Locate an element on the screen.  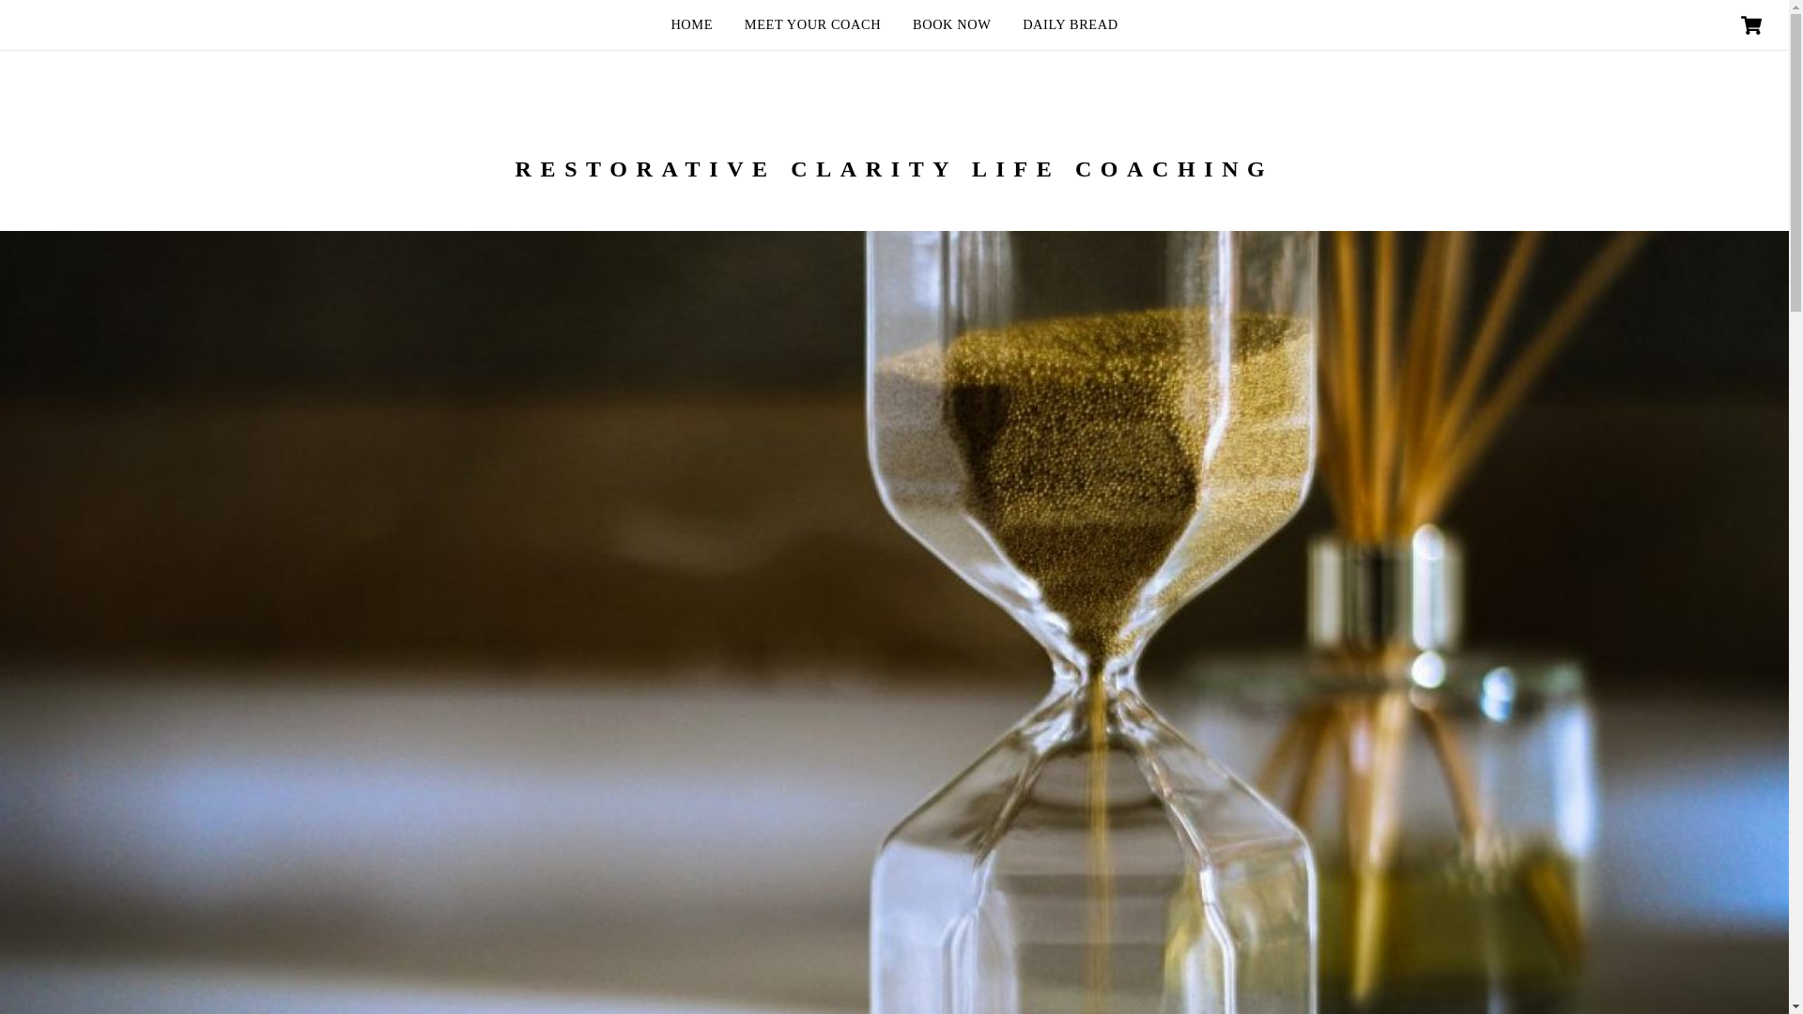
HOME is located at coordinates (691, 24).